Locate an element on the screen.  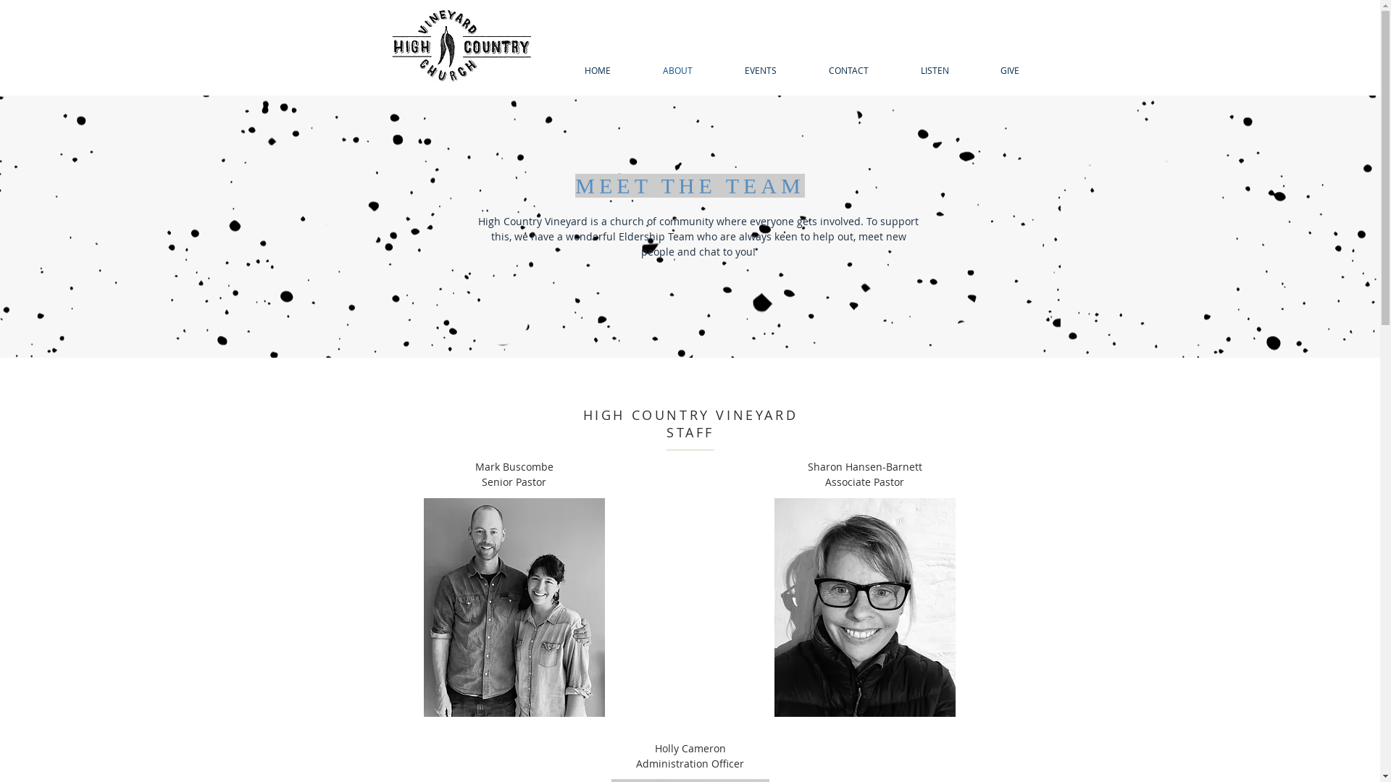
CONTACT is located at coordinates (849, 71).